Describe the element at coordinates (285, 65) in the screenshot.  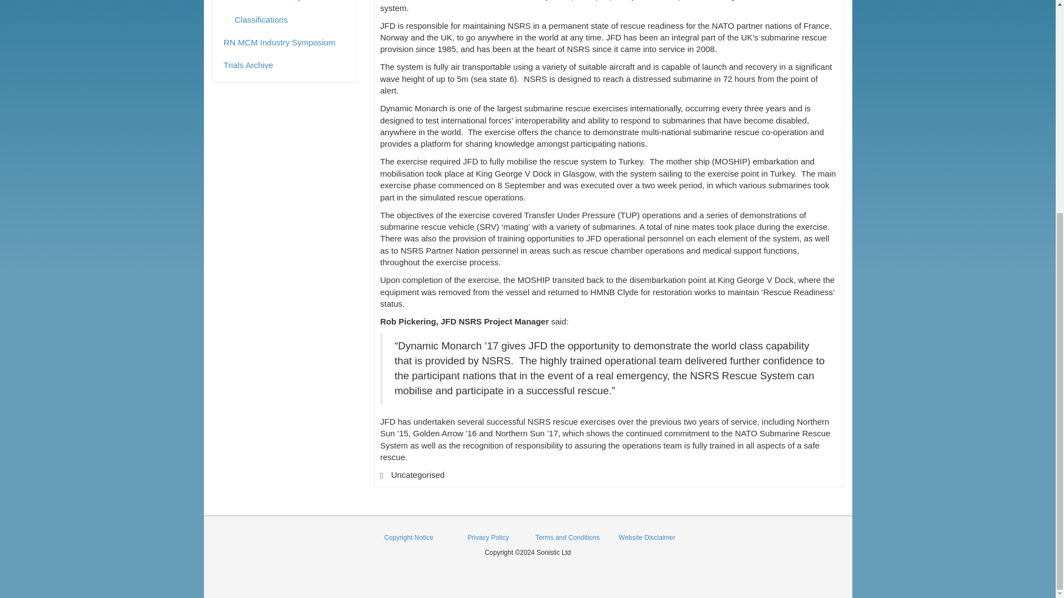
I see `Trials Archive` at that location.